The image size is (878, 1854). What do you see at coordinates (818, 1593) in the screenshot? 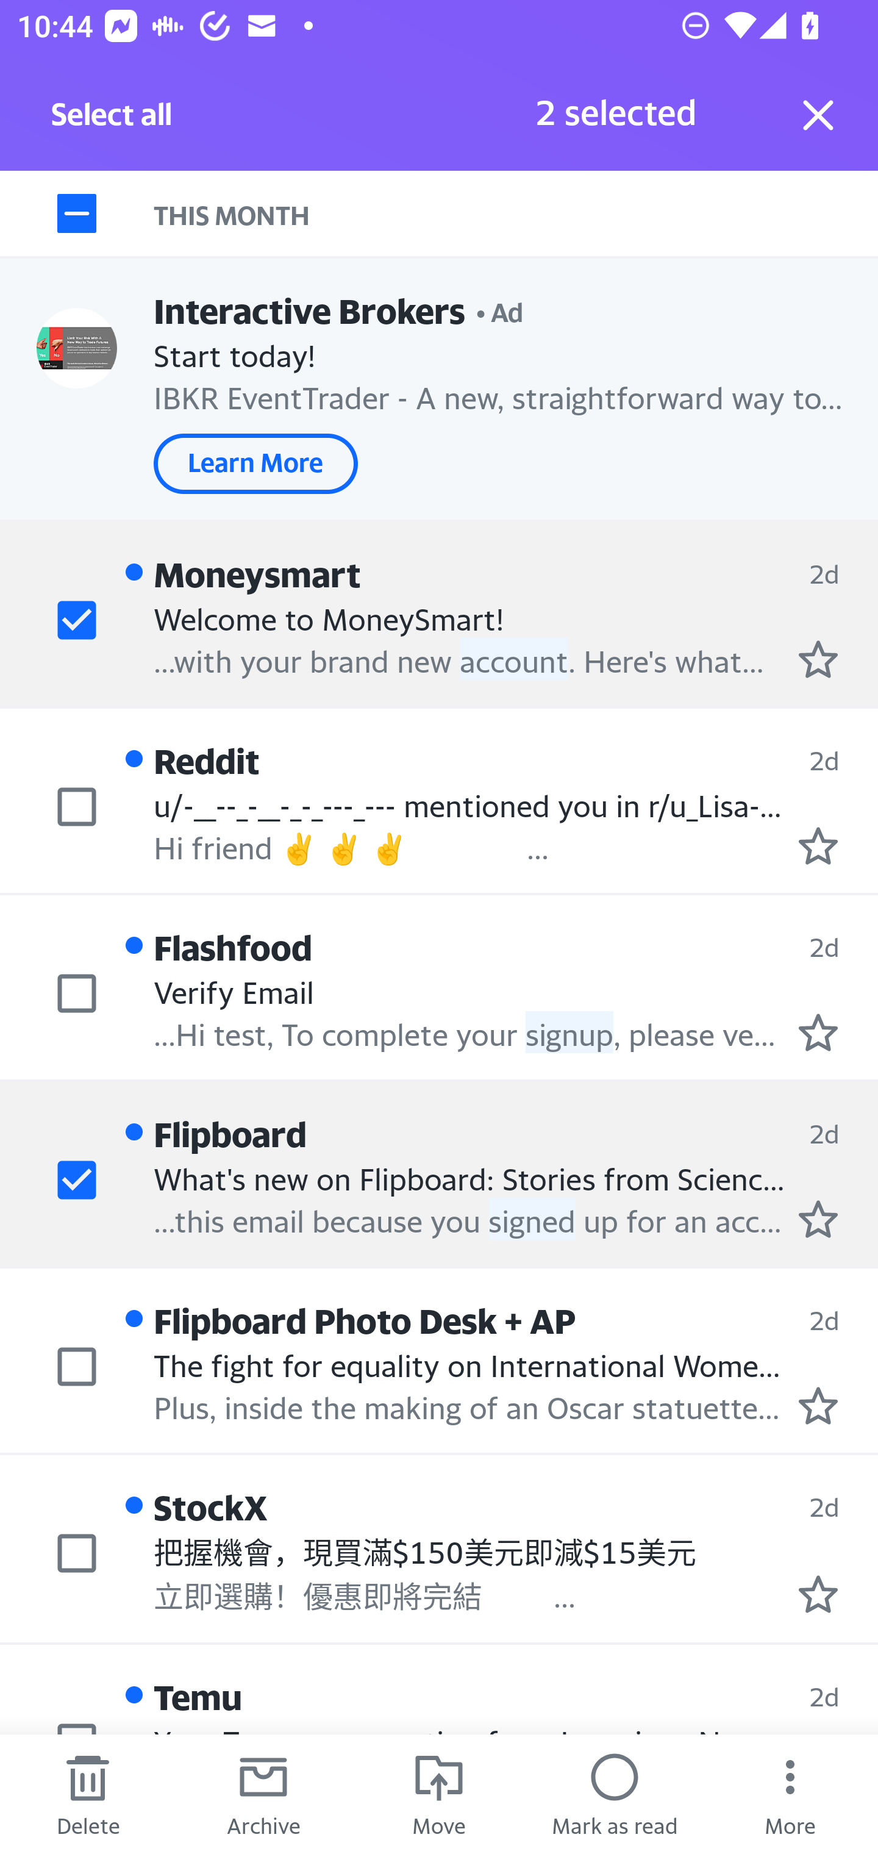
I see `Mark as starred.` at bounding box center [818, 1593].